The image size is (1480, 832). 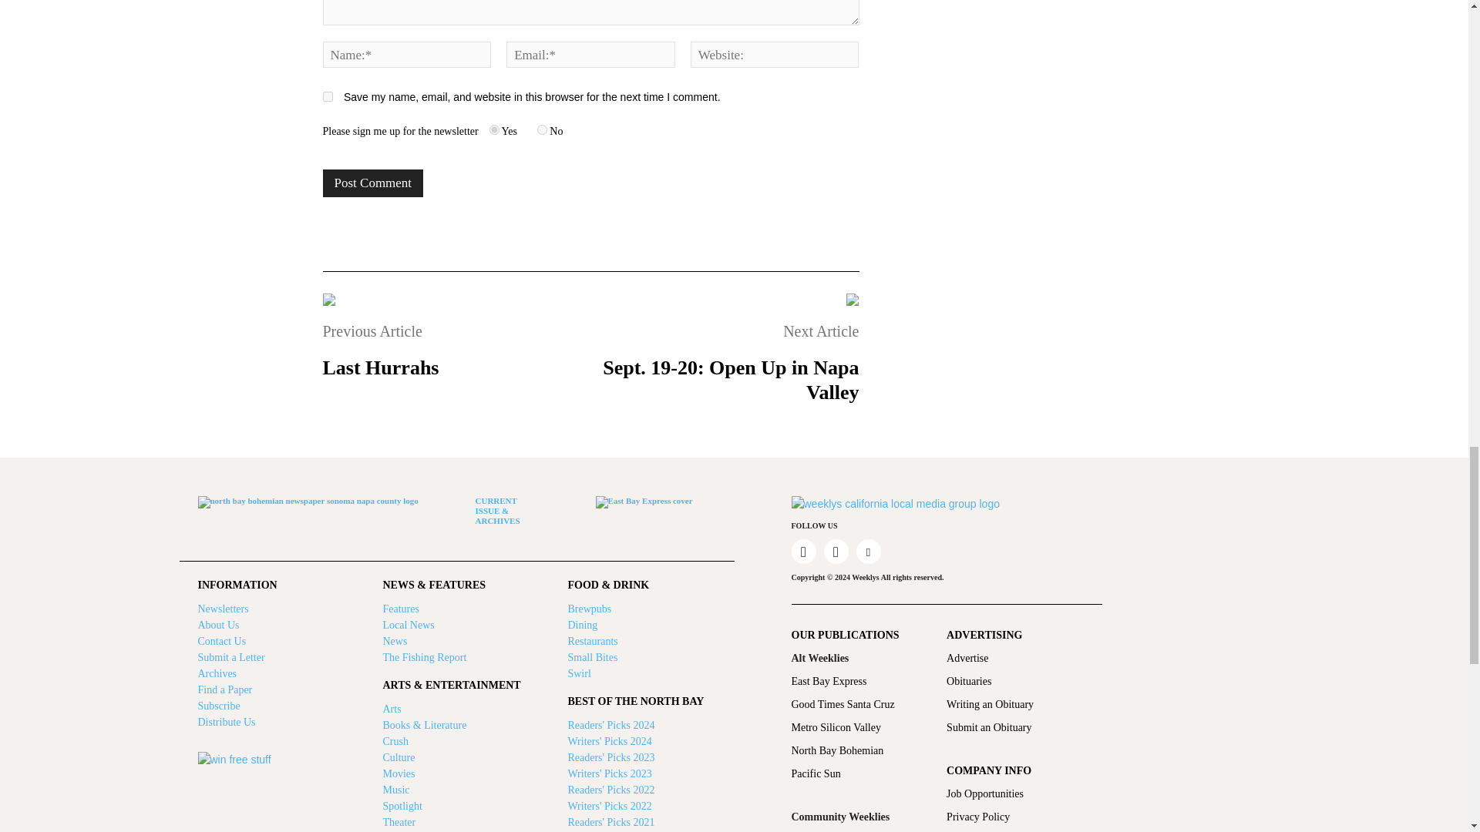 What do you see at coordinates (495, 129) in the screenshot?
I see `Yes` at bounding box center [495, 129].